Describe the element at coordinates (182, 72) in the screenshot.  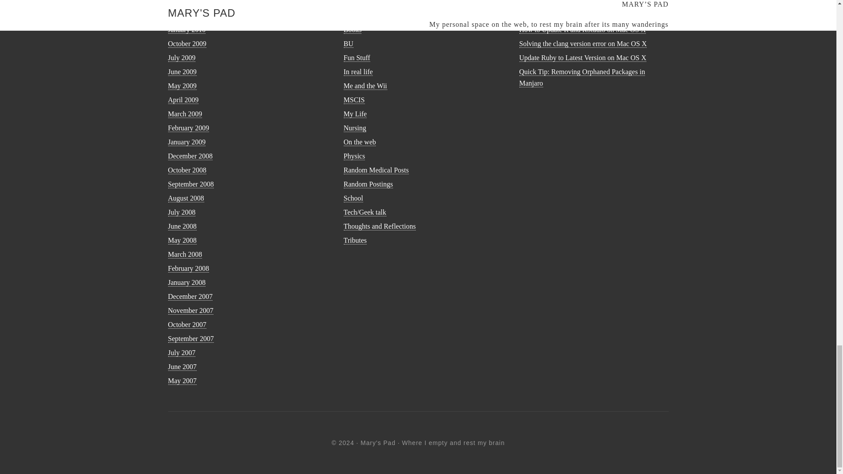
I see `June 2009` at that location.